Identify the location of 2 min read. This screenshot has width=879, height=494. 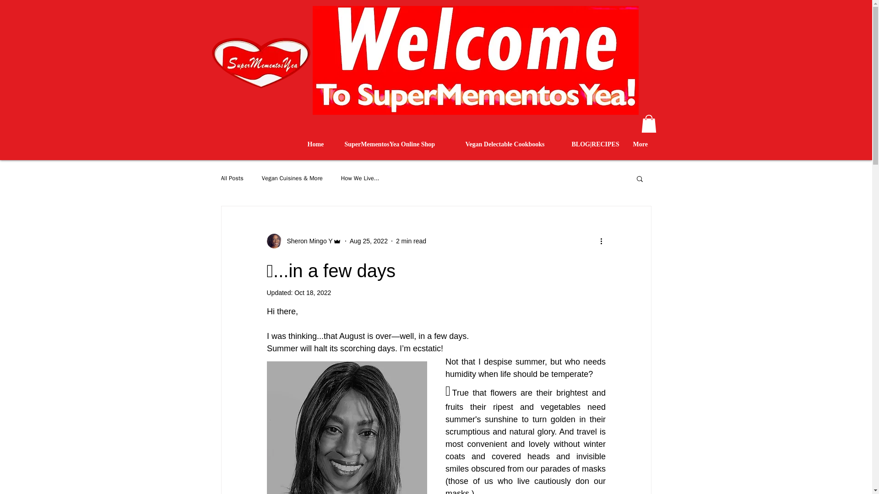
(411, 241).